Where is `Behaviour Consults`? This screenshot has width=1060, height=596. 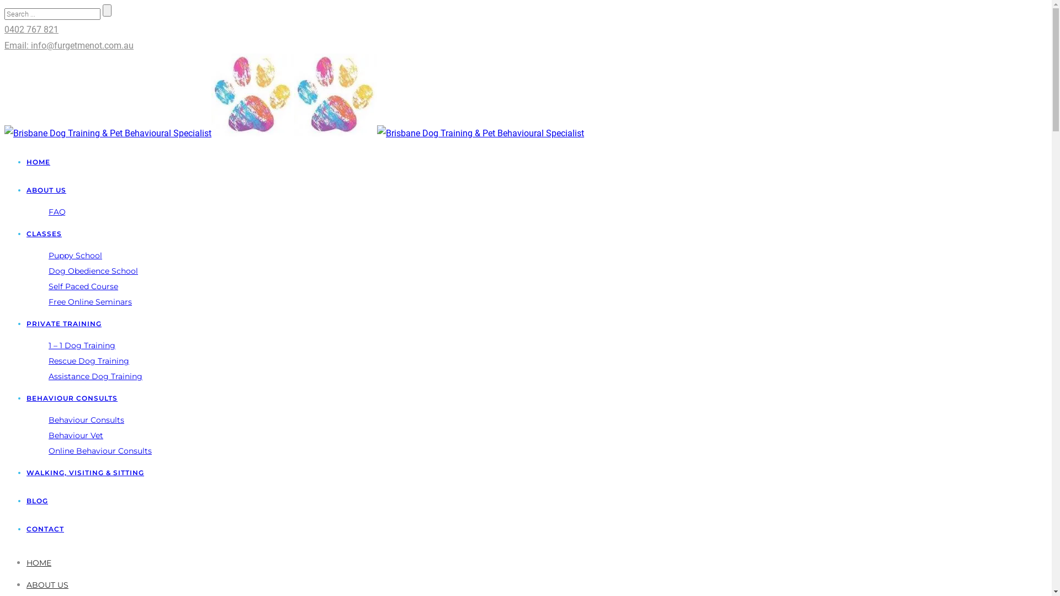
Behaviour Consults is located at coordinates (86, 419).